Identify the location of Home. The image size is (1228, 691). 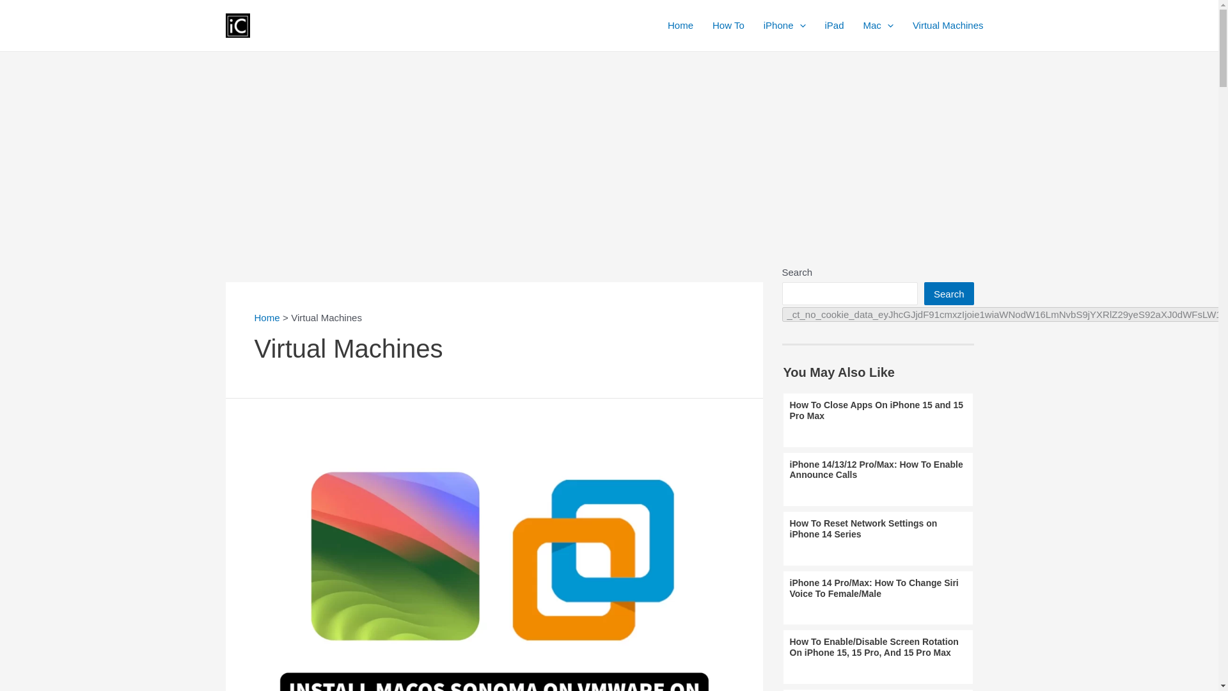
(267, 317).